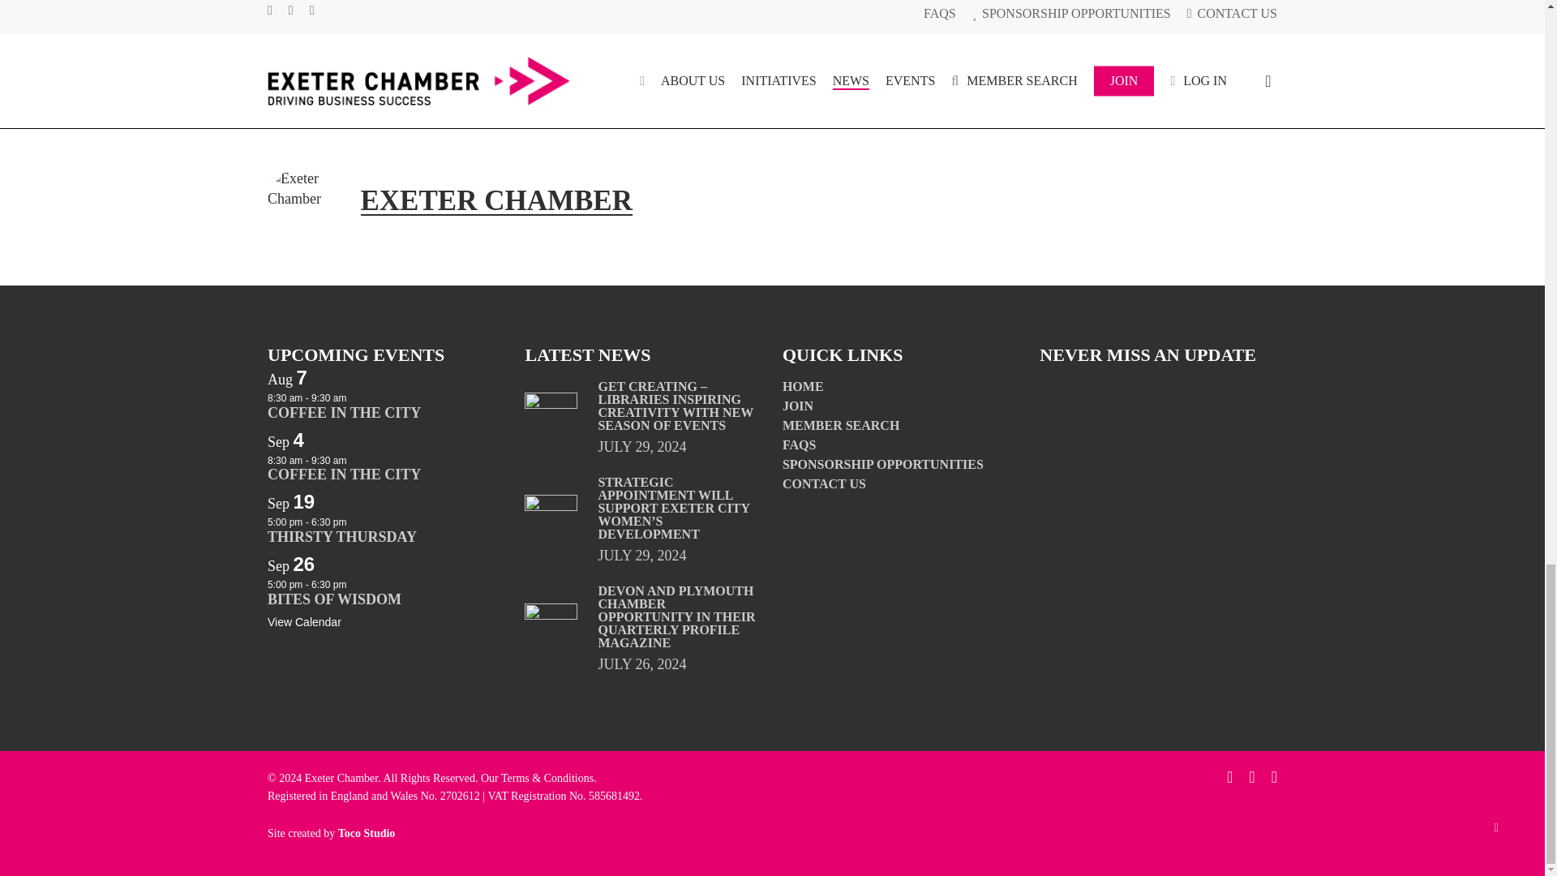 This screenshot has height=876, width=1557. What do you see at coordinates (297, 92) in the screenshot?
I see `Business` at bounding box center [297, 92].